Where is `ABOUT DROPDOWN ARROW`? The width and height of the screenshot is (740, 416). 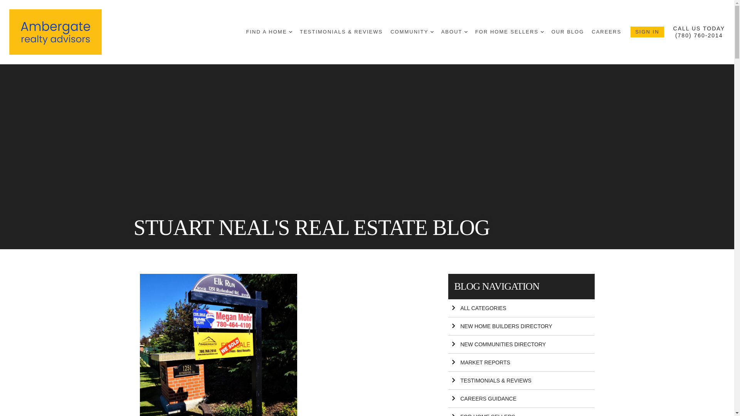
ABOUT DROPDOWN ARROW is located at coordinates (454, 32).